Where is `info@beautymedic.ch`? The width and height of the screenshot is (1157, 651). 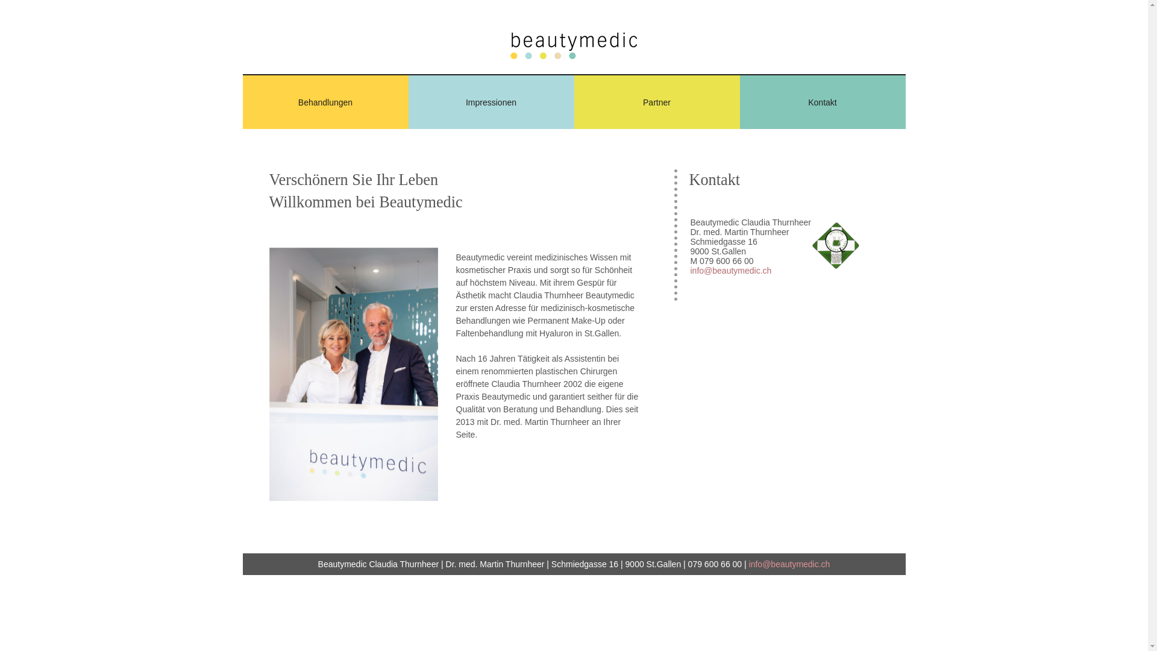
info@beautymedic.ch is located at coordinates (789, 564).